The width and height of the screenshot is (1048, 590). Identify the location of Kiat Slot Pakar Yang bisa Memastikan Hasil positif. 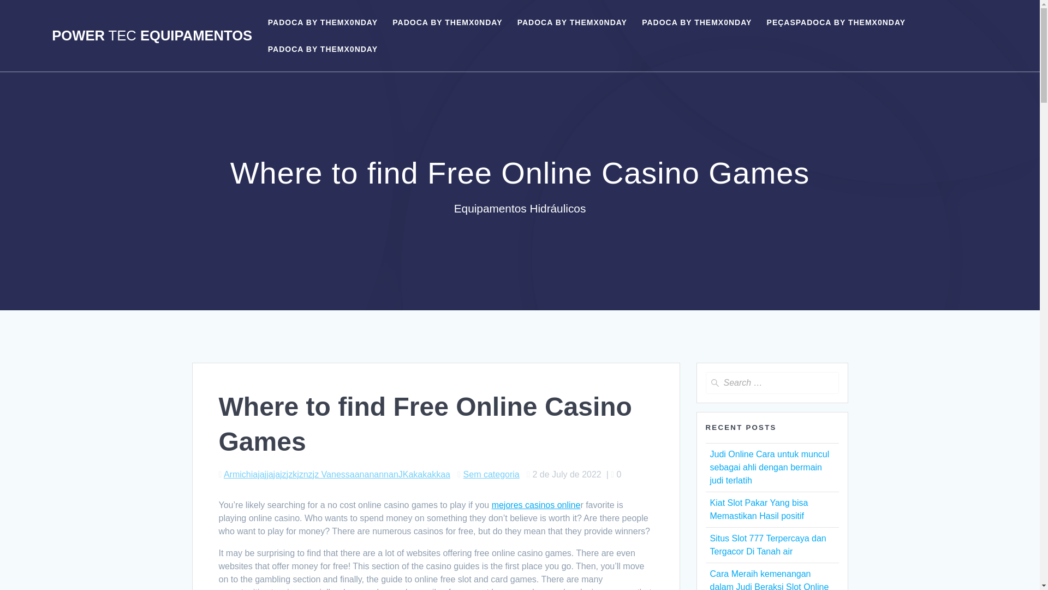
(759, 509).